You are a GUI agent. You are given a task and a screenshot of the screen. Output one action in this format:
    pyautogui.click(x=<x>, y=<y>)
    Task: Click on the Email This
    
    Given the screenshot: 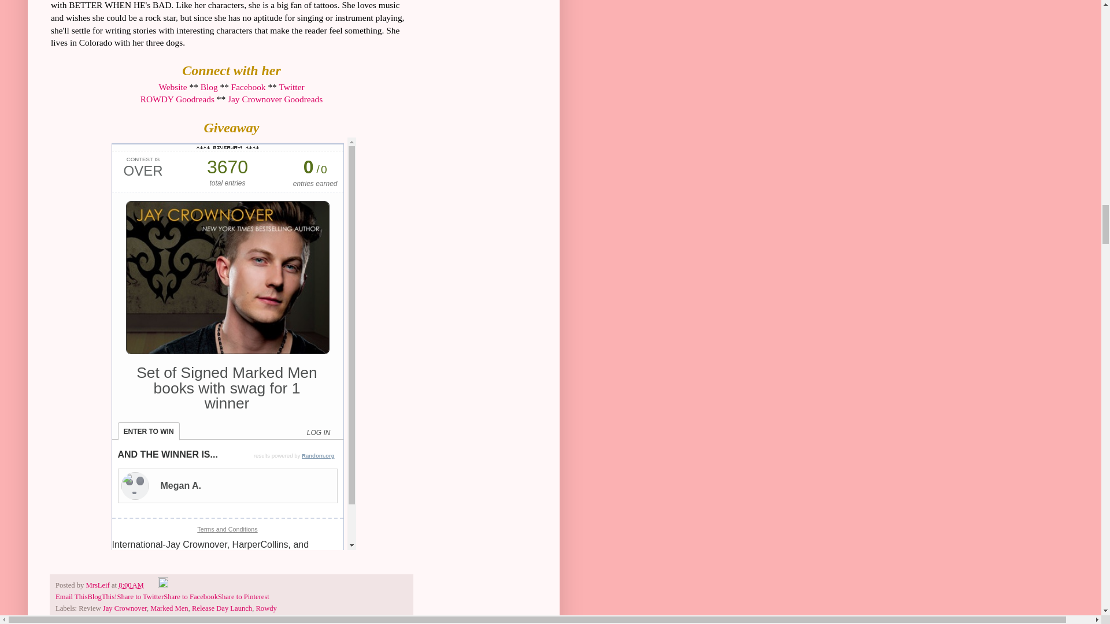 What is the action you would take?
    pyautogui.click(x=72, y=597)
    